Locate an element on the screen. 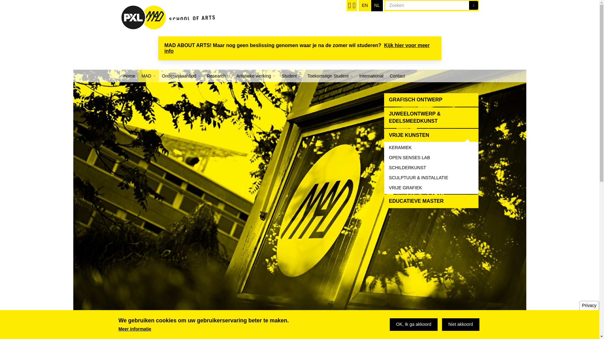  Home is located at coordinates (129, 76).